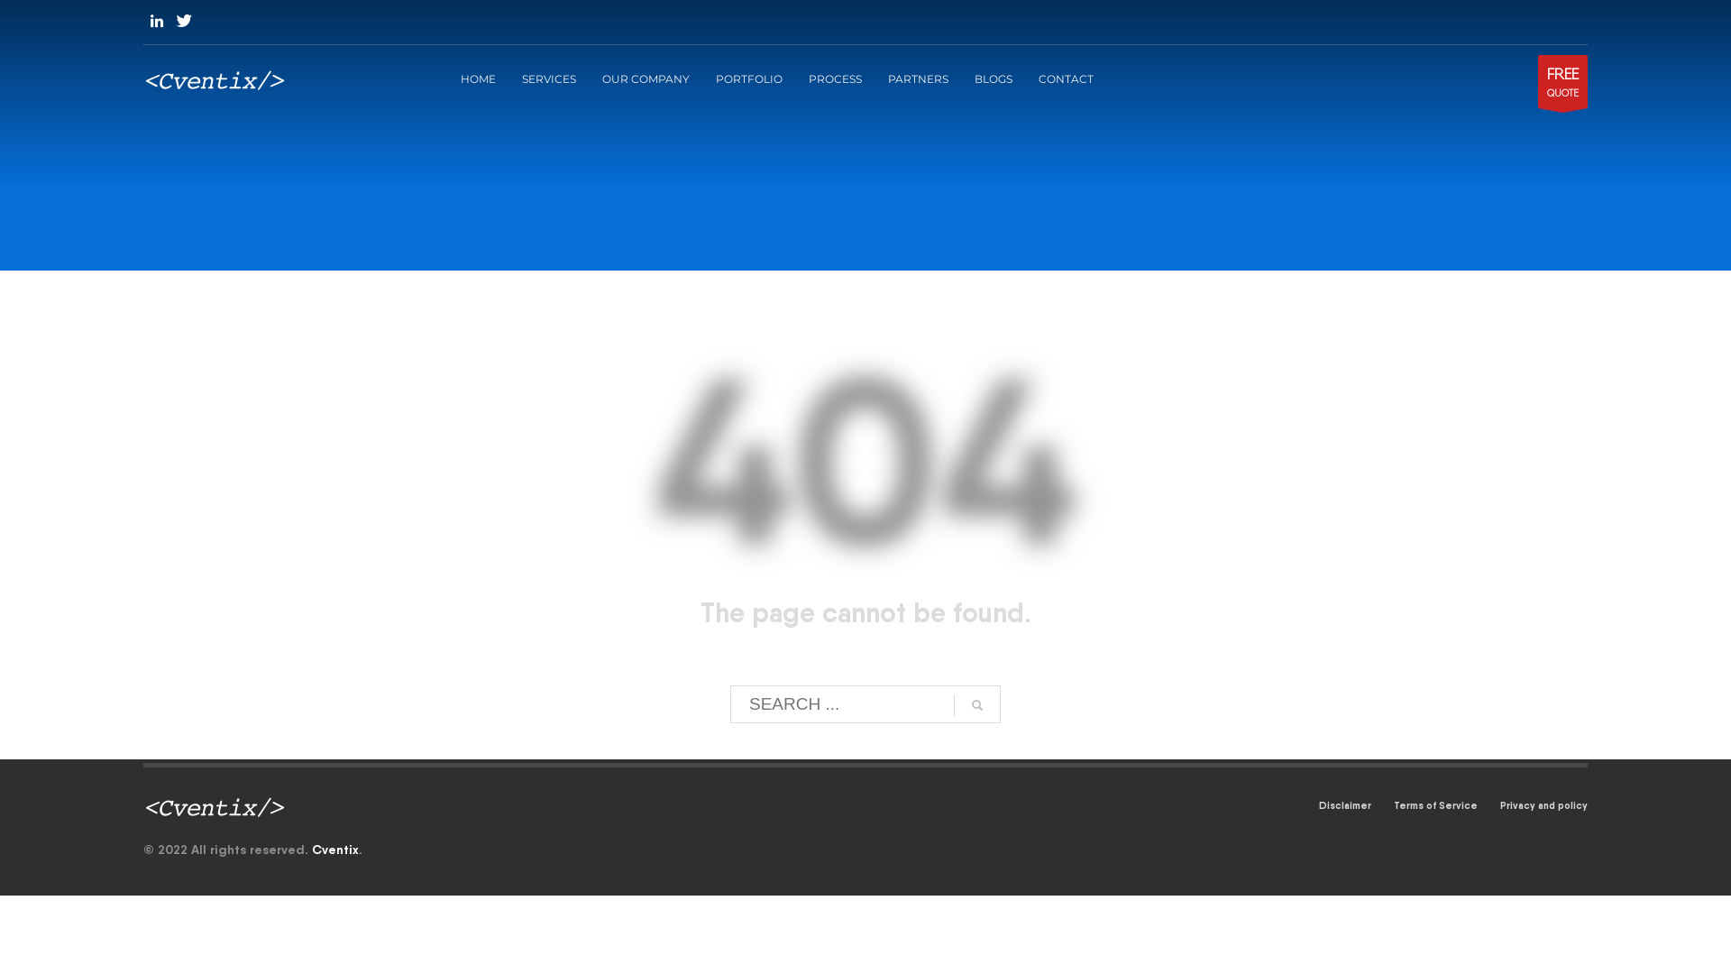 The image size is (1731, 974). I want to click on PORTFOLIO, so click(749, 78).